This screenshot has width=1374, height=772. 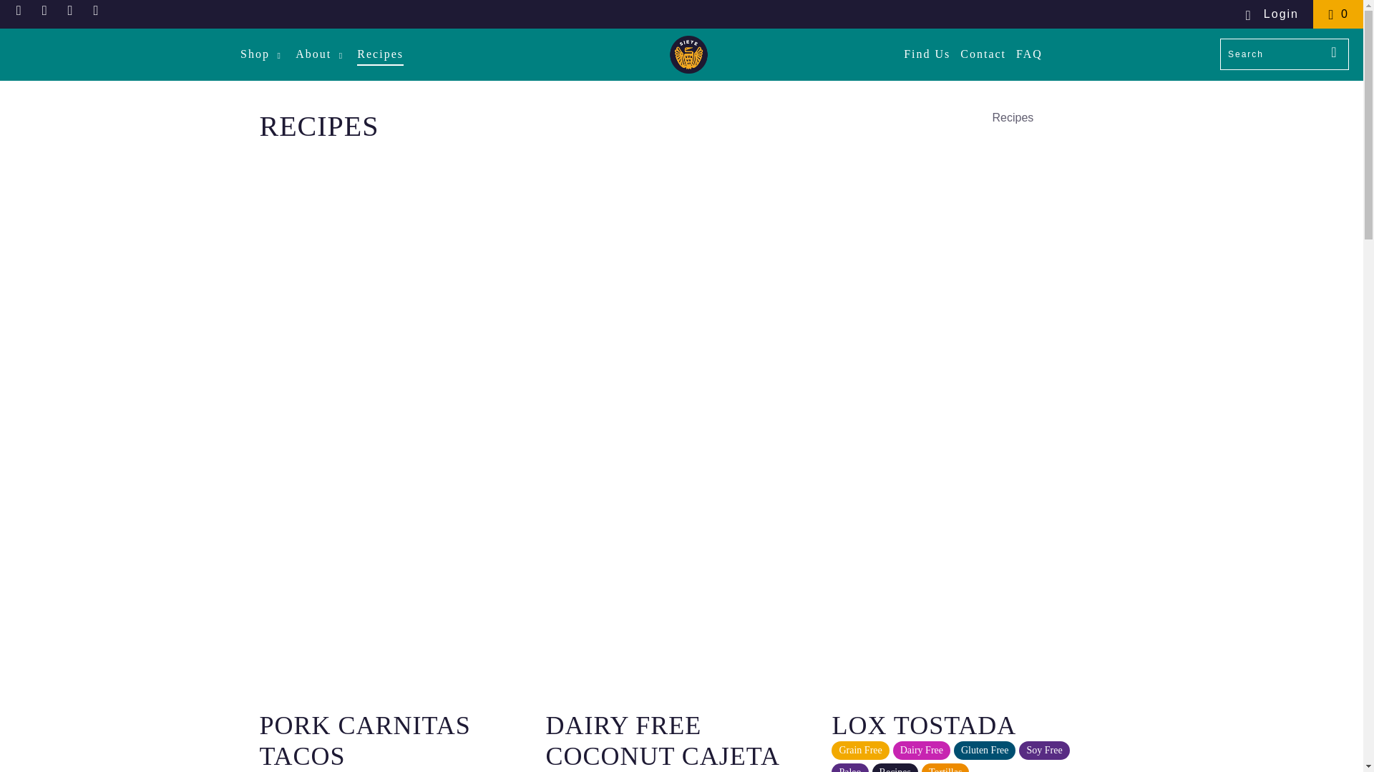 What do you see at coordinates (44, 9) in the screenshot?
I see `Sietefoods.com on Pinterest` at bounding box center [44, 9].